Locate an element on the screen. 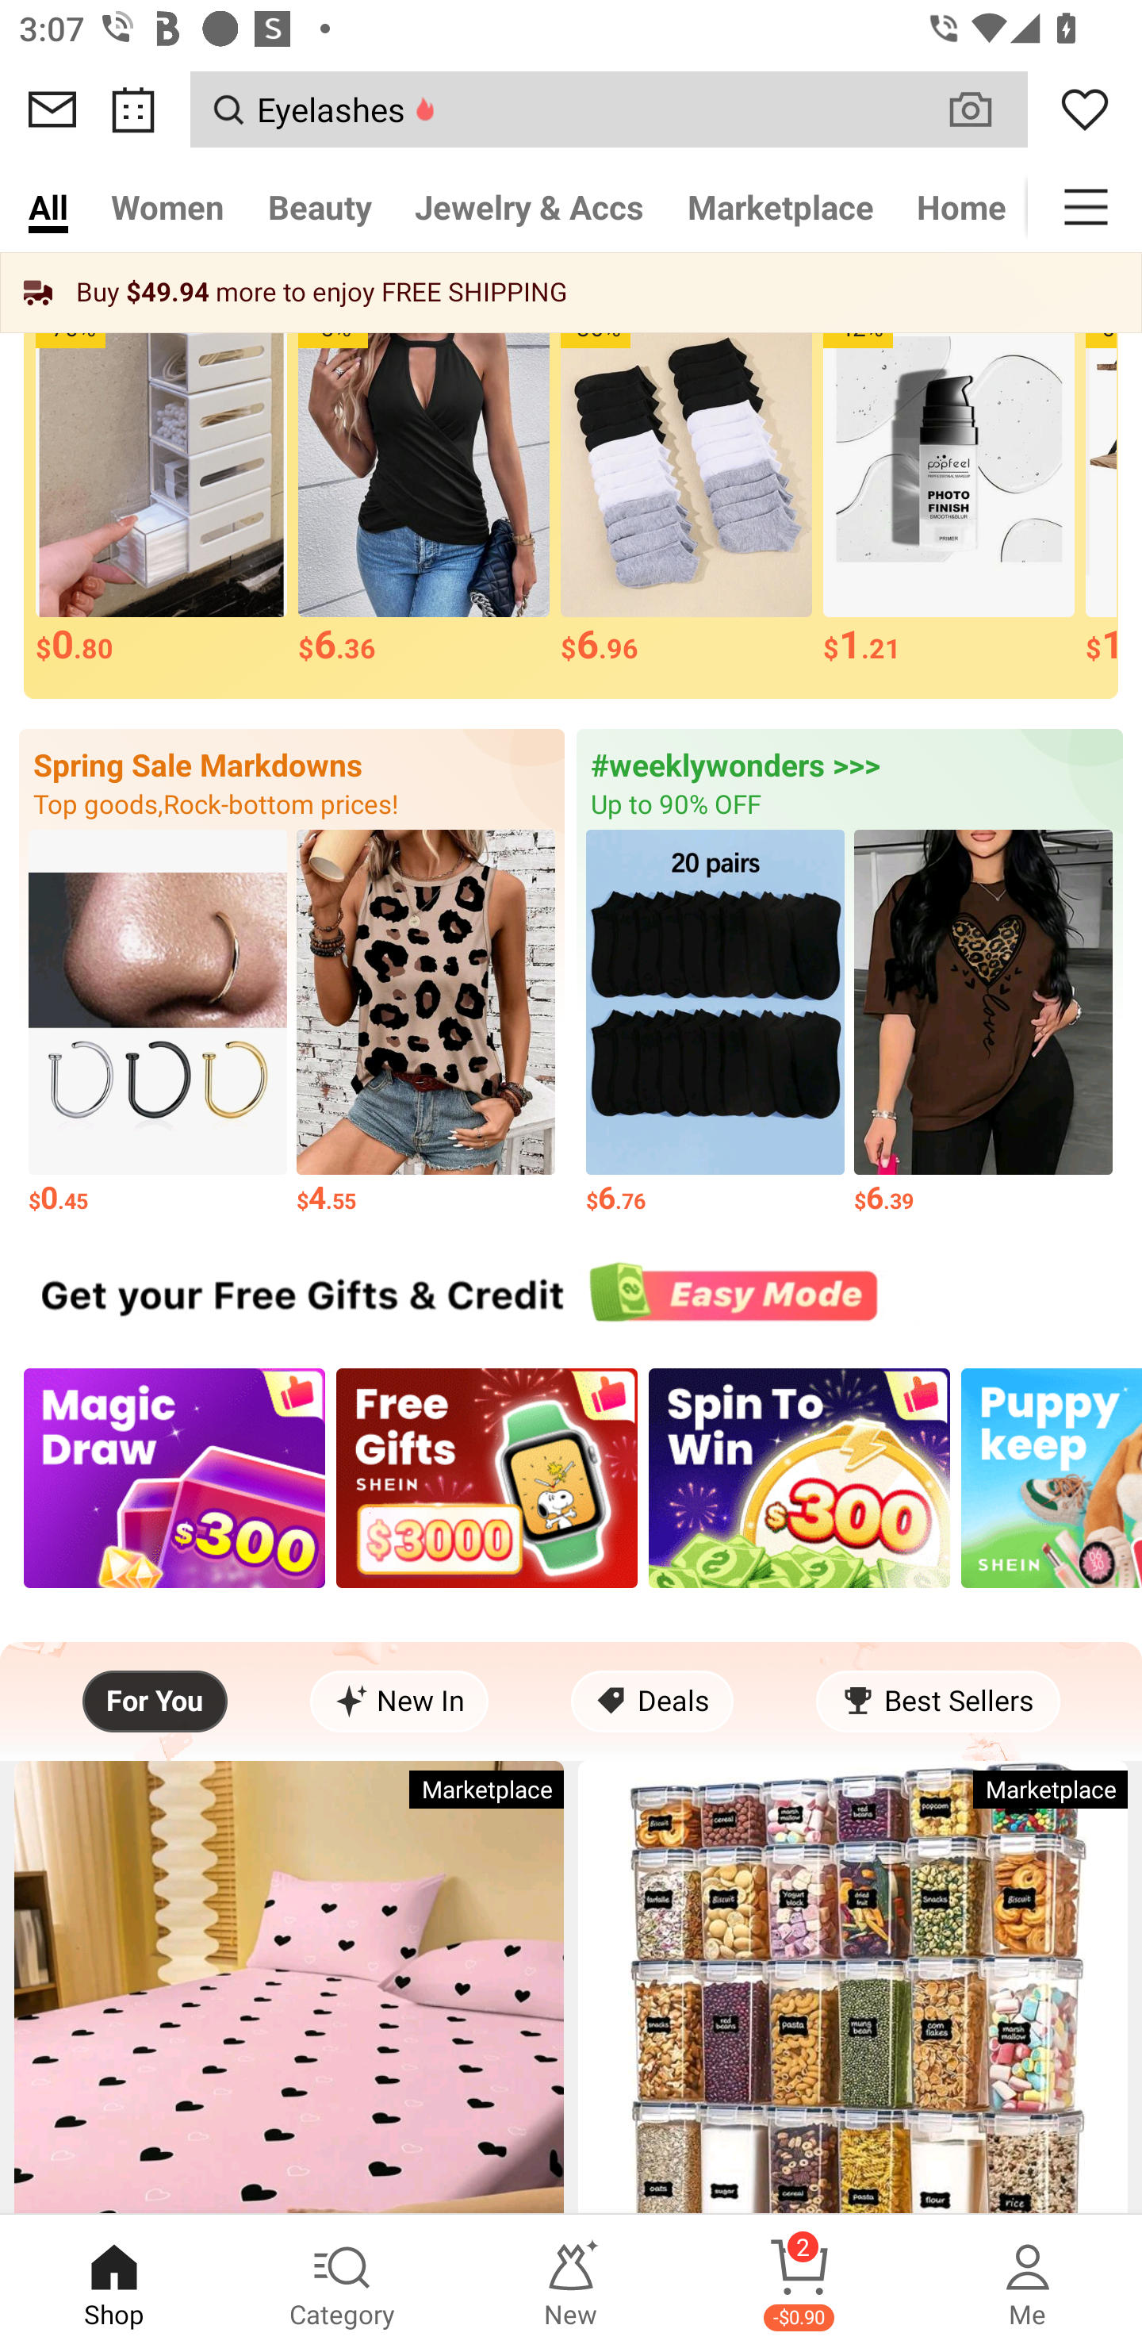 The image size is (1142, 2348). Me is located at coordinates (1028, 2281).